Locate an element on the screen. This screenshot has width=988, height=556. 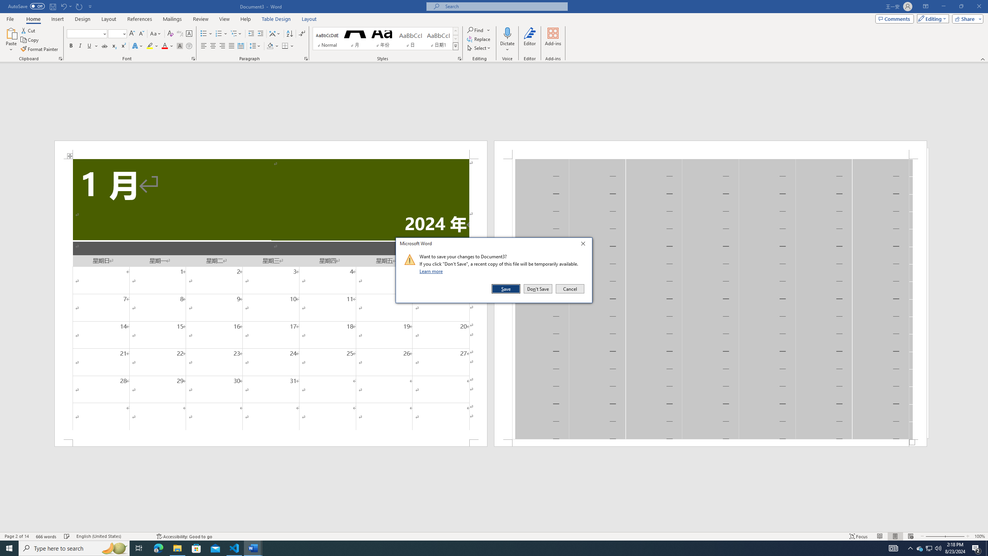
Help is located at coordinates (245, 19).